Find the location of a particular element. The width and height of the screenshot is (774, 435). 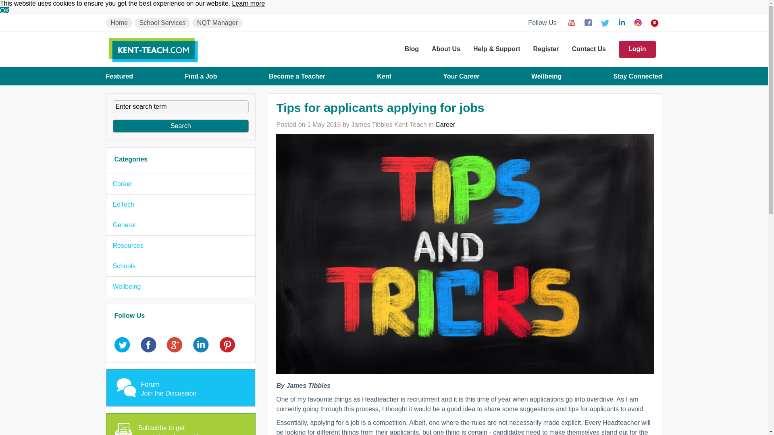

Find a Job is located at coordinates (201, 76).